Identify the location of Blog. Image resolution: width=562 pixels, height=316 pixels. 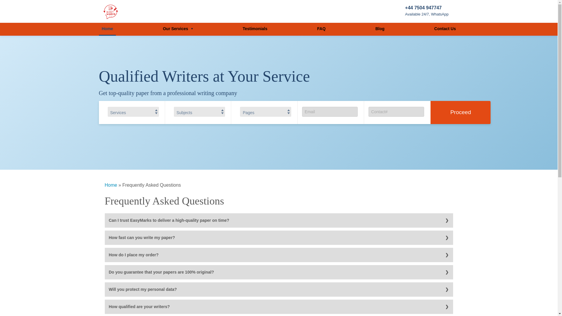
(379, 29).